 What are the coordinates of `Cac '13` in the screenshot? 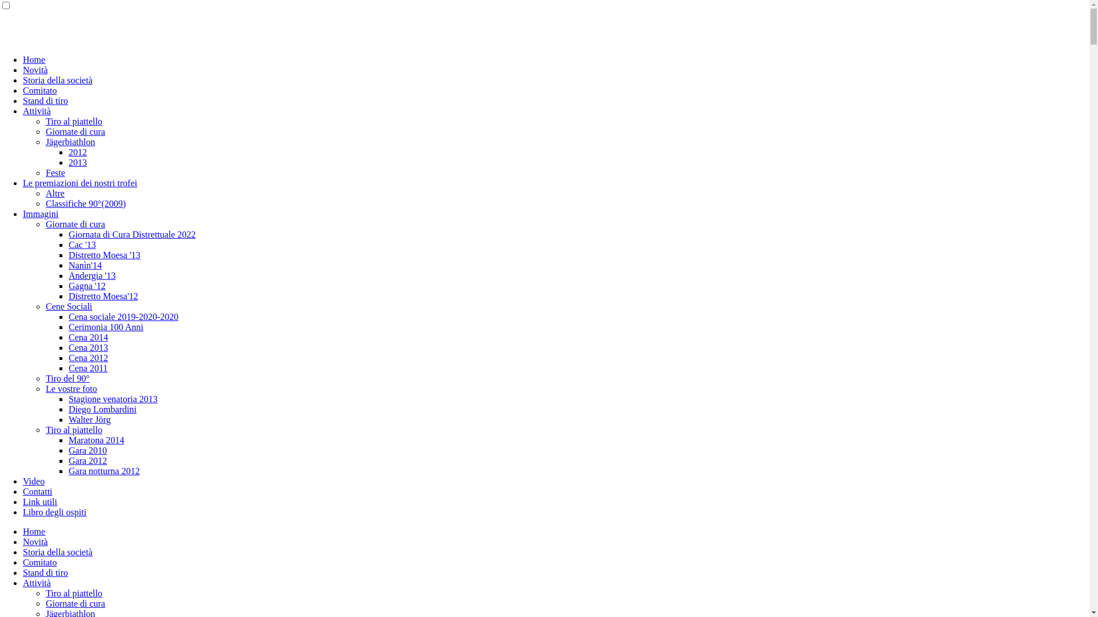 It's located at (82, 245).